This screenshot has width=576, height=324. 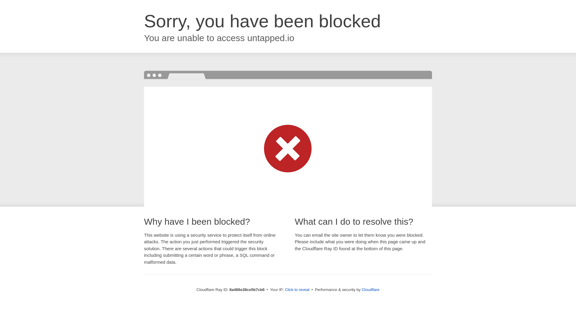 What do you see at coordinates (370, 289) in the screenshot?
I see `Cloudflare` at bounding box center [370, 289].